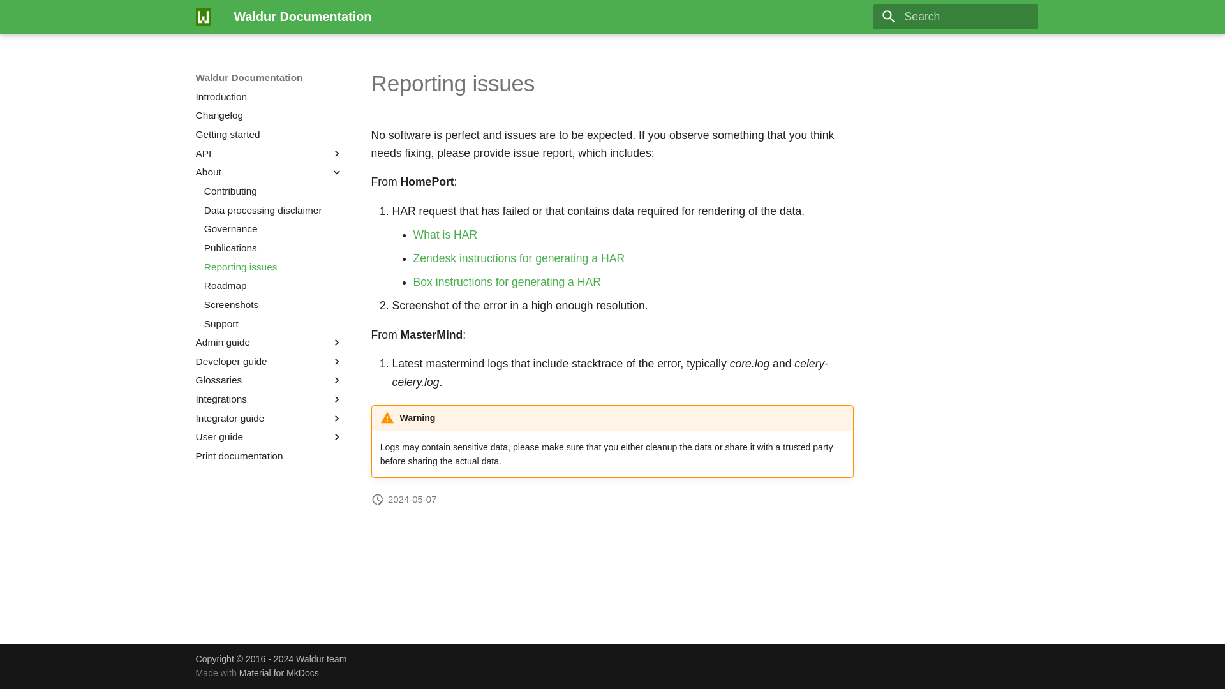 The height and width of the screenshot is (689, 1225). I want to click on Introduction, so click(269, 97).